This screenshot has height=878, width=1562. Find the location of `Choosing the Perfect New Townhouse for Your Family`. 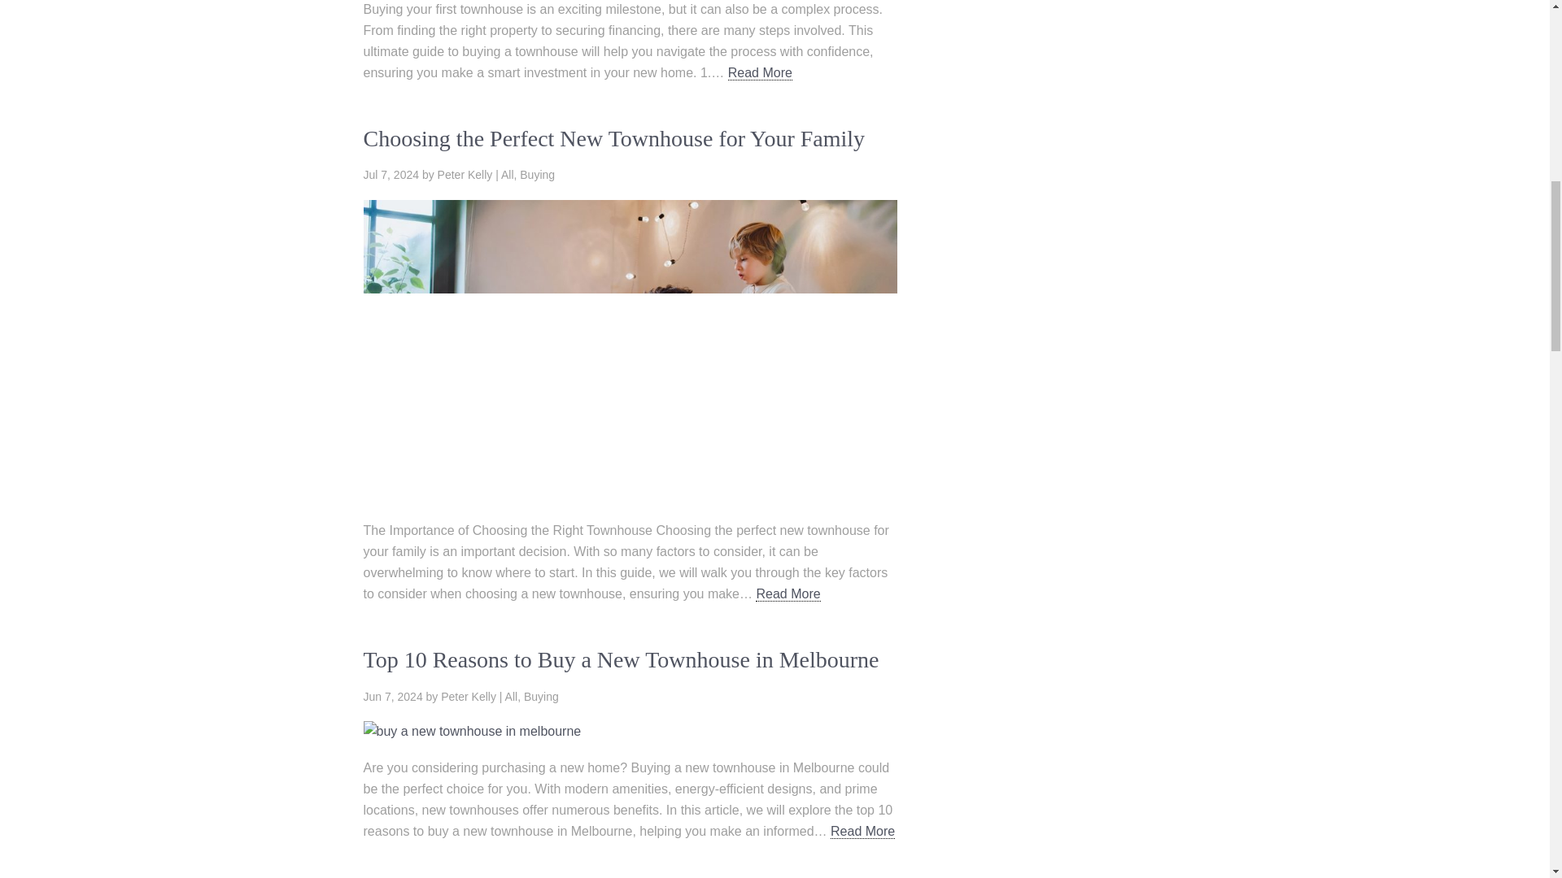

Choosing the Perfect New Townhouse for Your Family is located at coordinates (613, 138).